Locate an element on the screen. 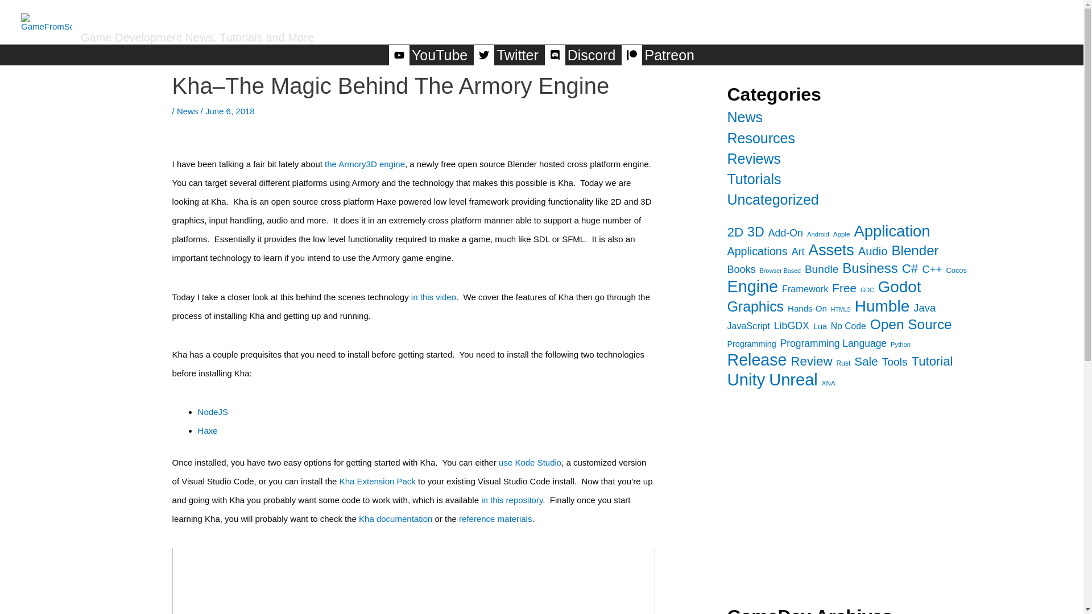 This screenshot has height=614, width=1092. reference materials is located at coordinates (495, 518).